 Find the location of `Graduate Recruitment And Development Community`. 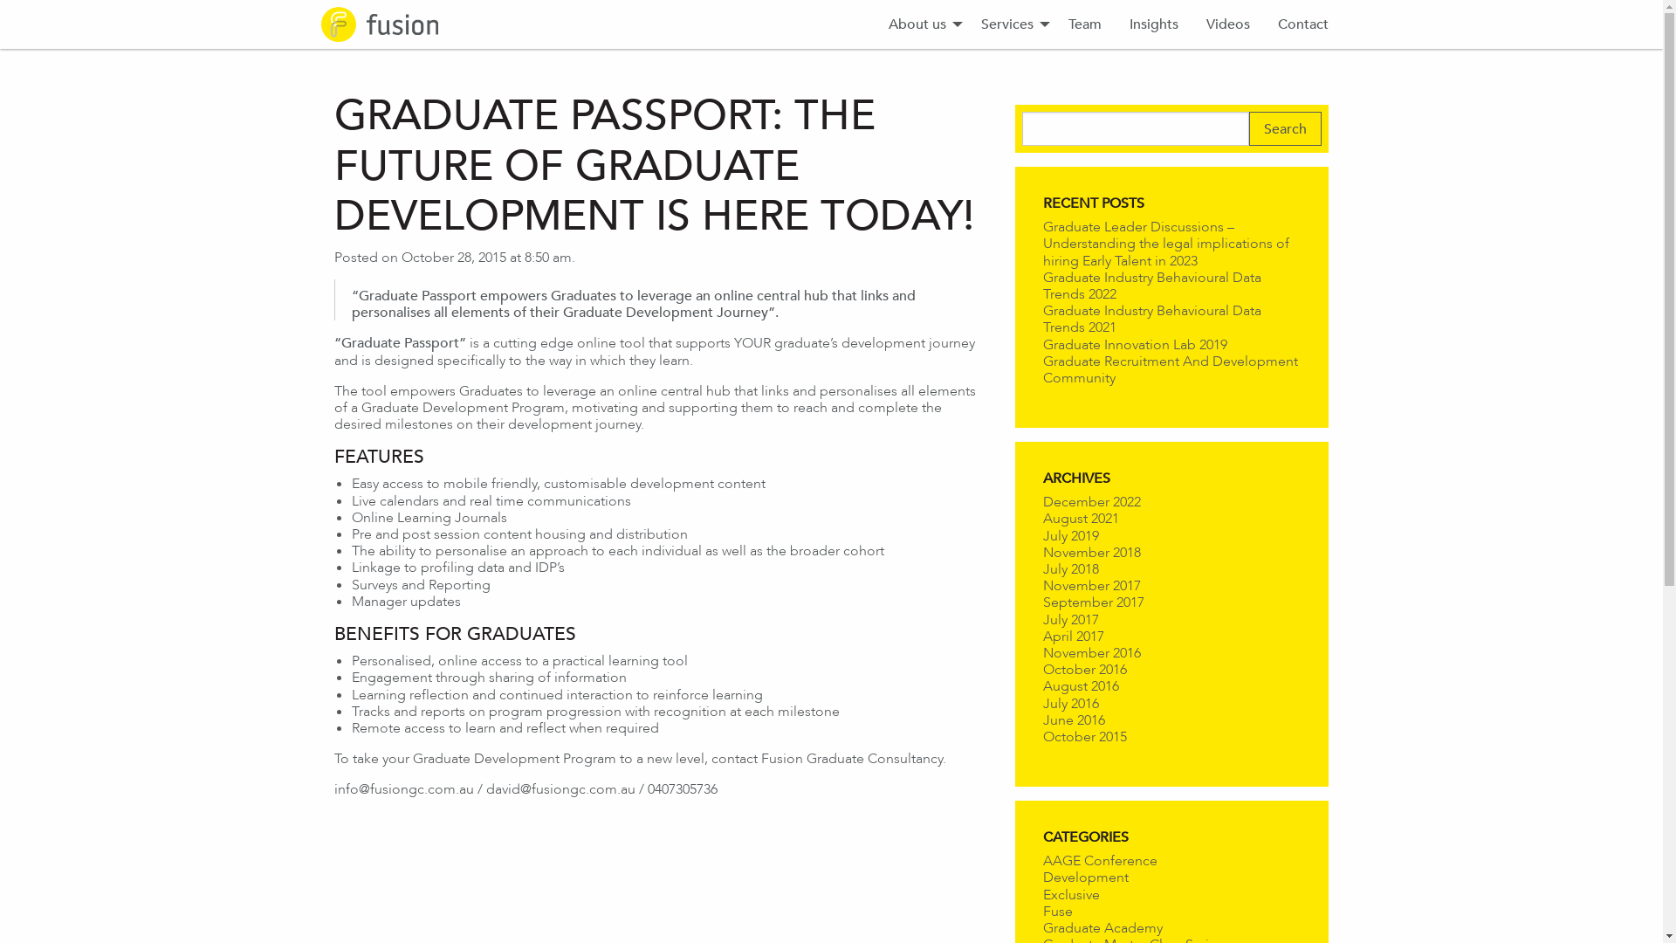

Graduate Recruitment And Development Community is located at coordinates (1170, 369).